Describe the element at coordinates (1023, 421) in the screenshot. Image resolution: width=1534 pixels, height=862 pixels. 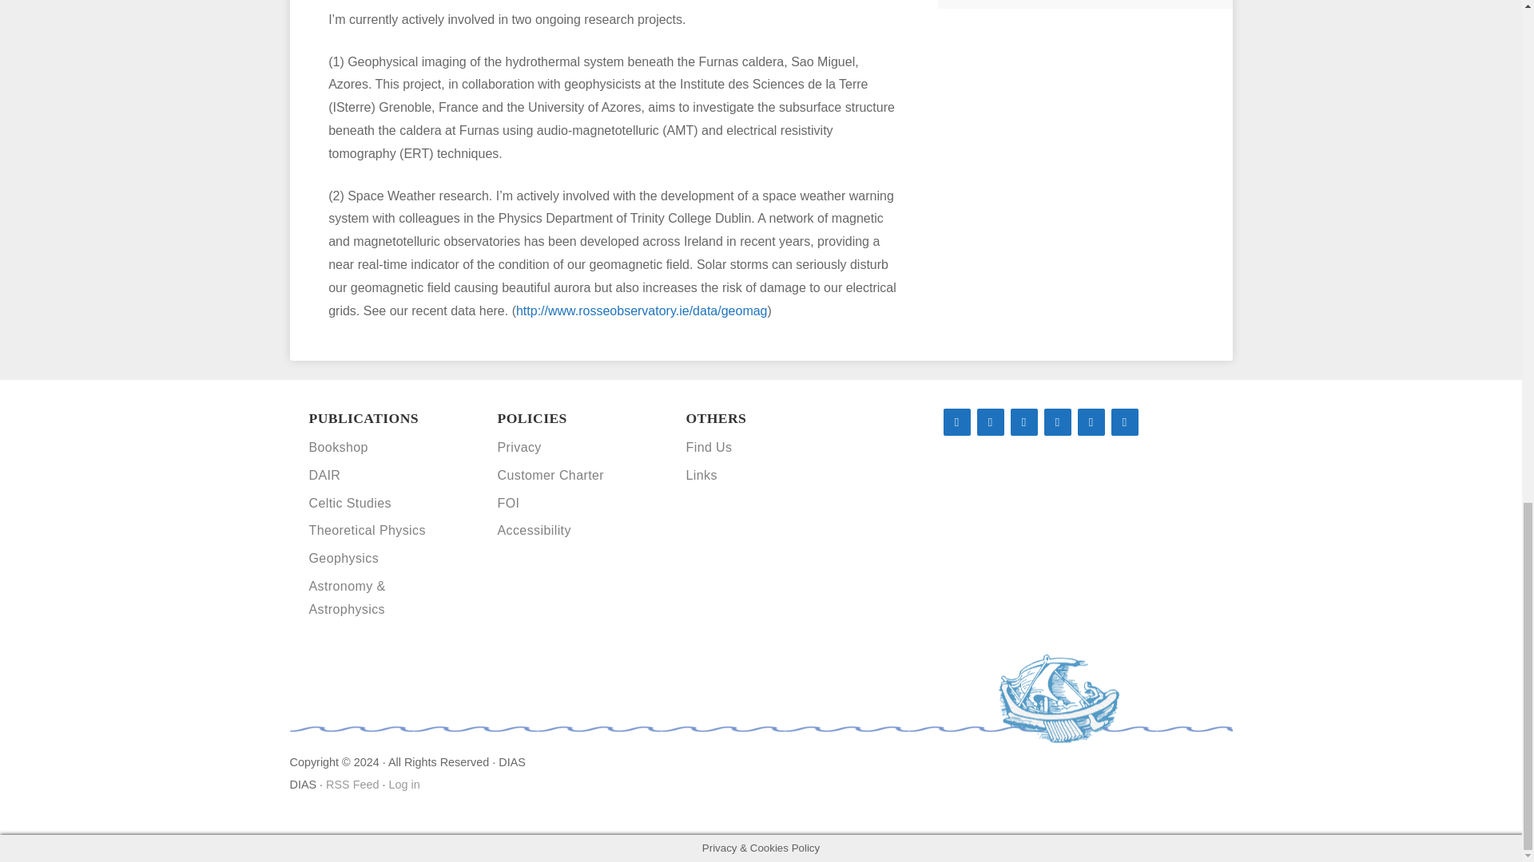
I see `Twitter` at that location.